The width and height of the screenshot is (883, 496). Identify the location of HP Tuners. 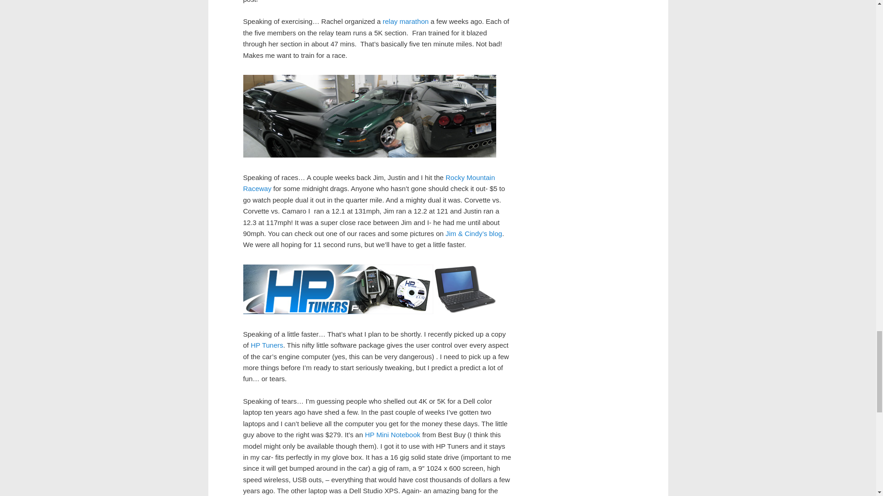
(267, 345).